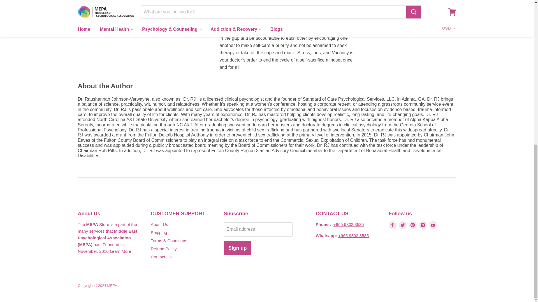  Describe the element at coordinates (402, 225) in the screenshot. I see `Twitter` at that location.